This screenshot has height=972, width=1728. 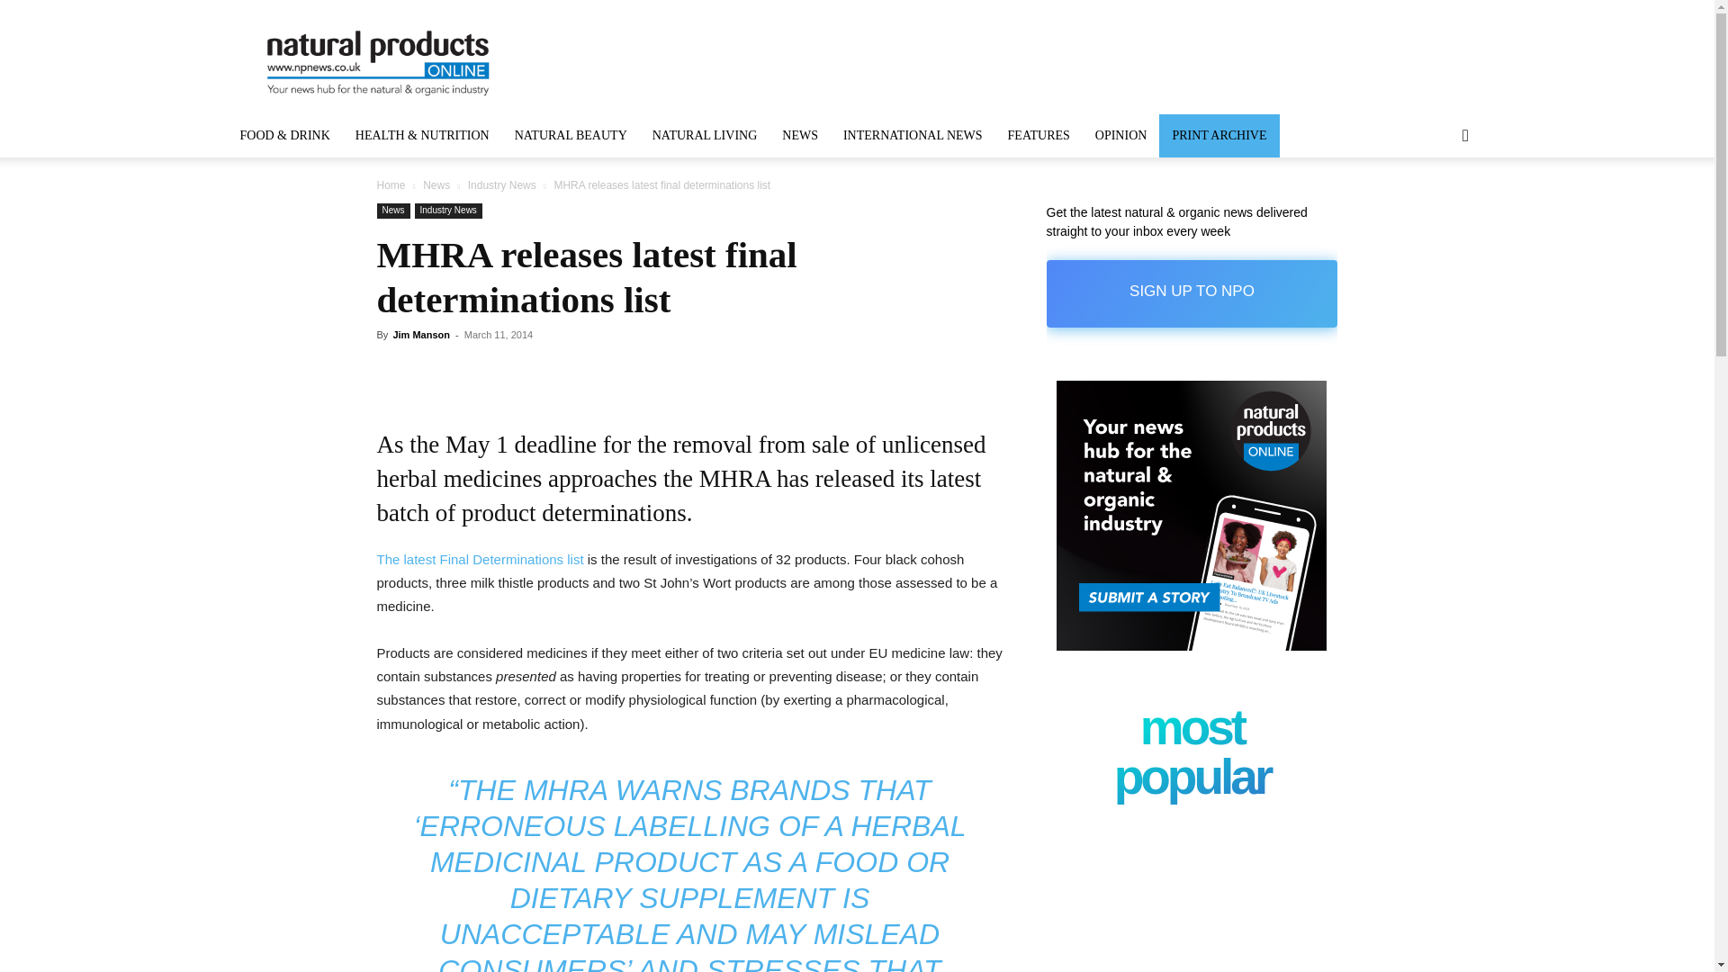 I want to click on INTERNATIONAL NEWS, so click(x=913, y=135).